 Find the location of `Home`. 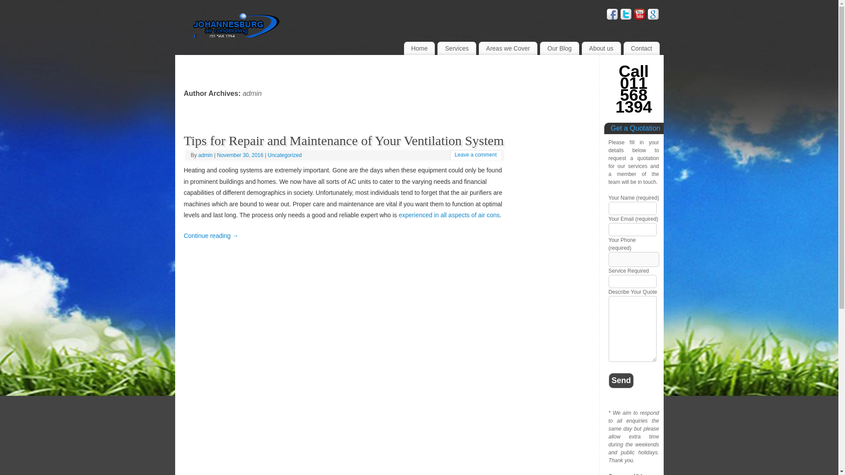

Home is located at coordinates (419, 48).